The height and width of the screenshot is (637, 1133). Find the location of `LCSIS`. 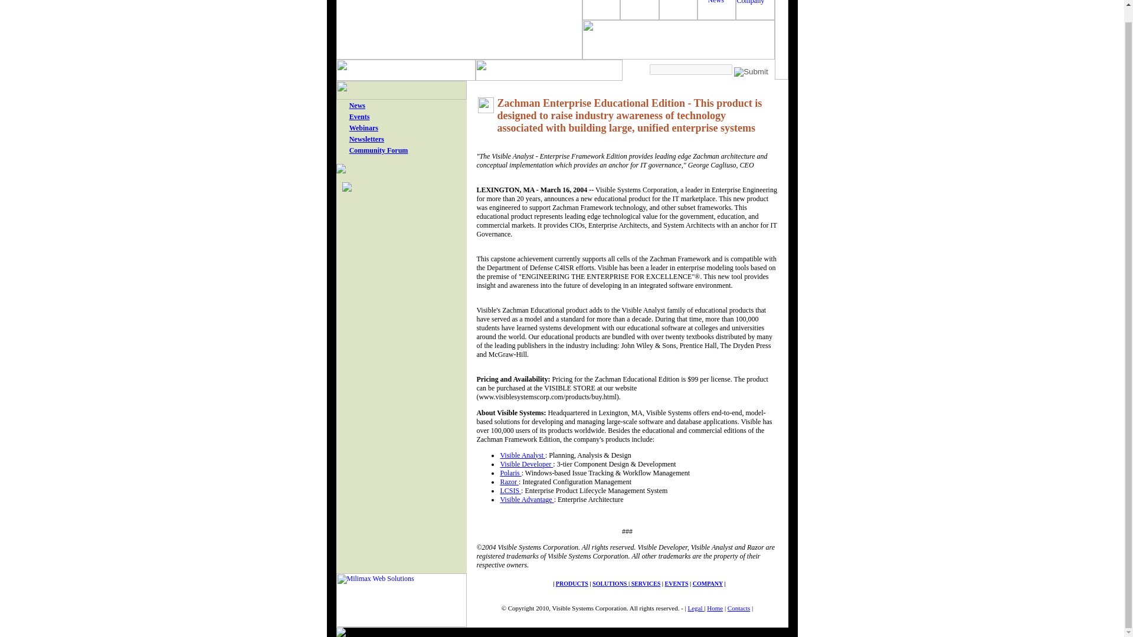

LCSIS is located at coordinates (510, 491).